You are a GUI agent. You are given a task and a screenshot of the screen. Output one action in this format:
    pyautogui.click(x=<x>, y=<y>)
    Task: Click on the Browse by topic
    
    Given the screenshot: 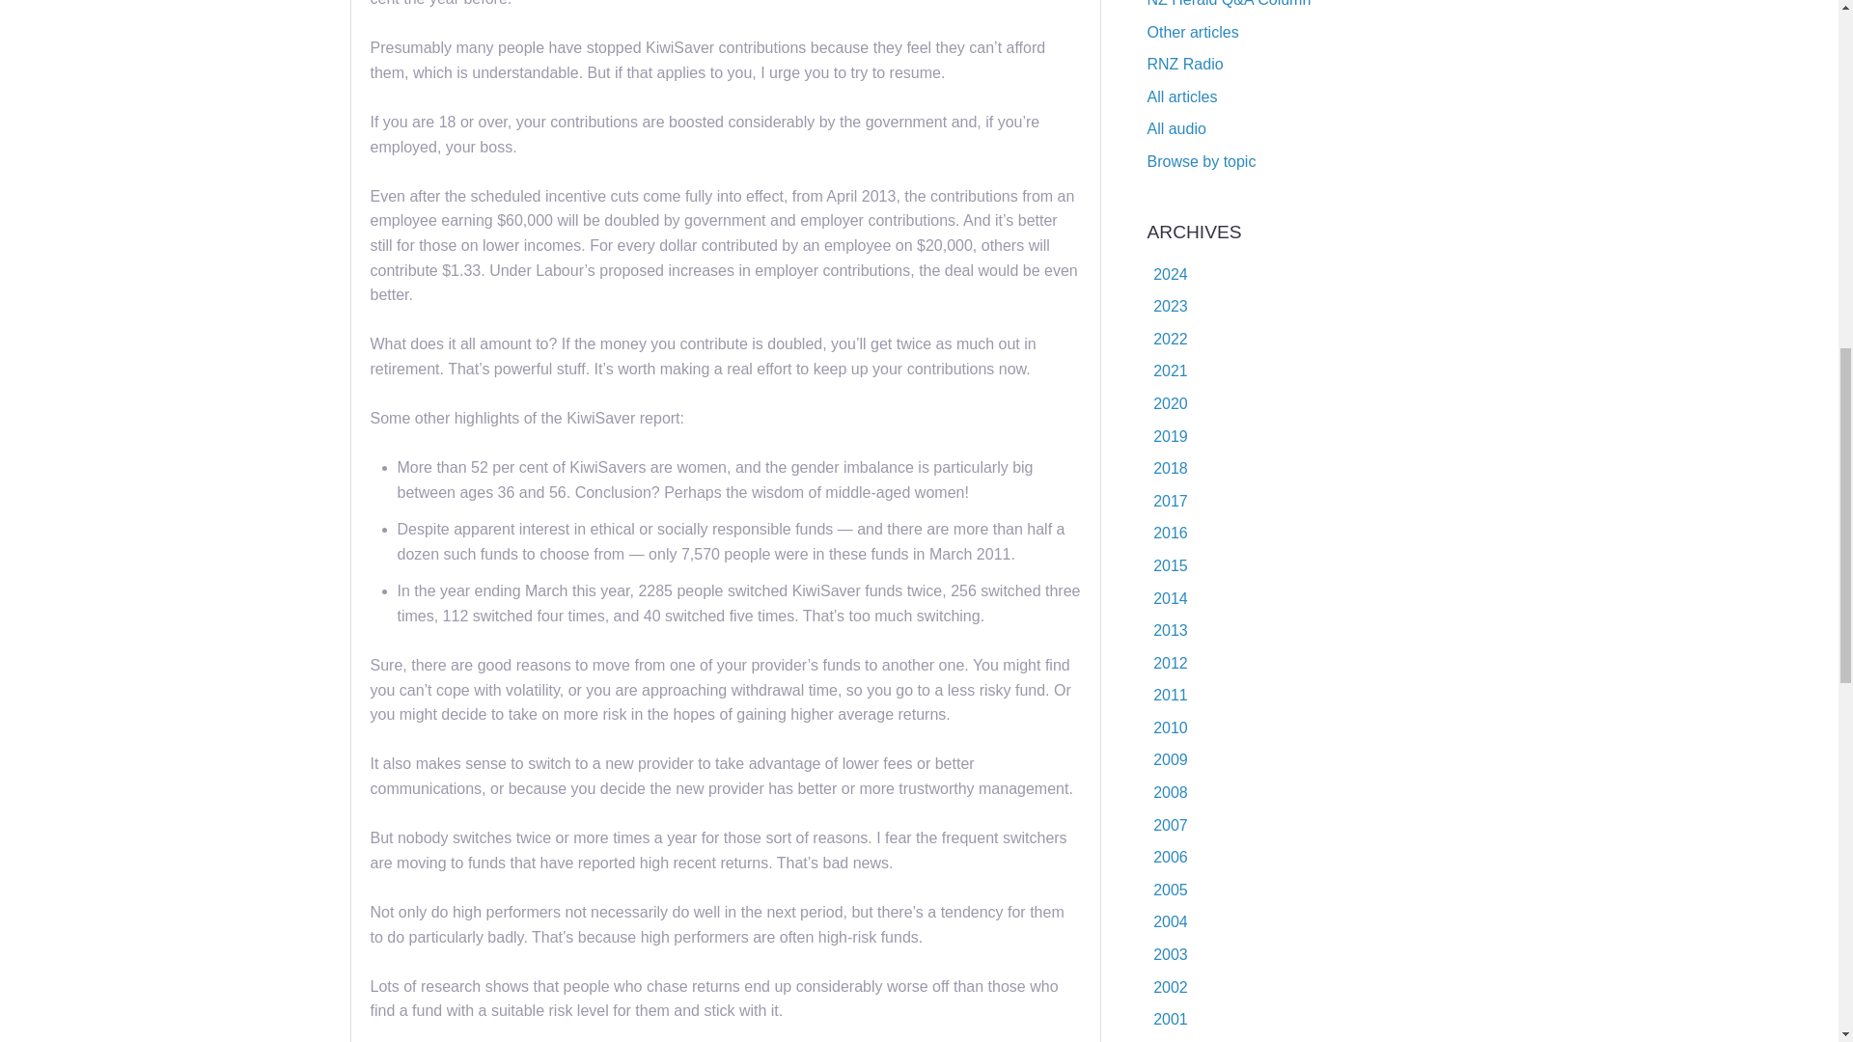 What is the action you would take?
    pyautogui.click(x=1201, y=161)
    